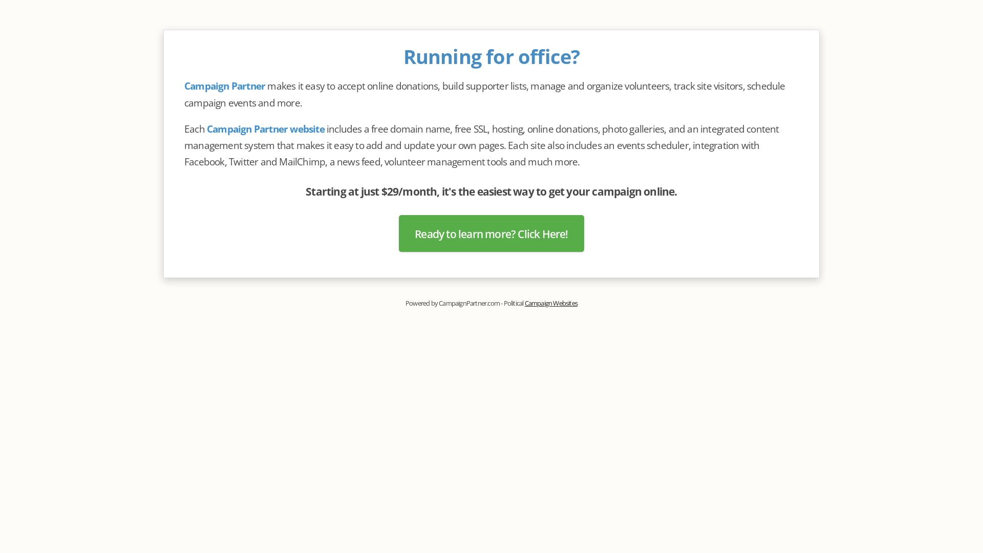  I want to click on Ready to learn more? Click Here!, so click(491, 233).